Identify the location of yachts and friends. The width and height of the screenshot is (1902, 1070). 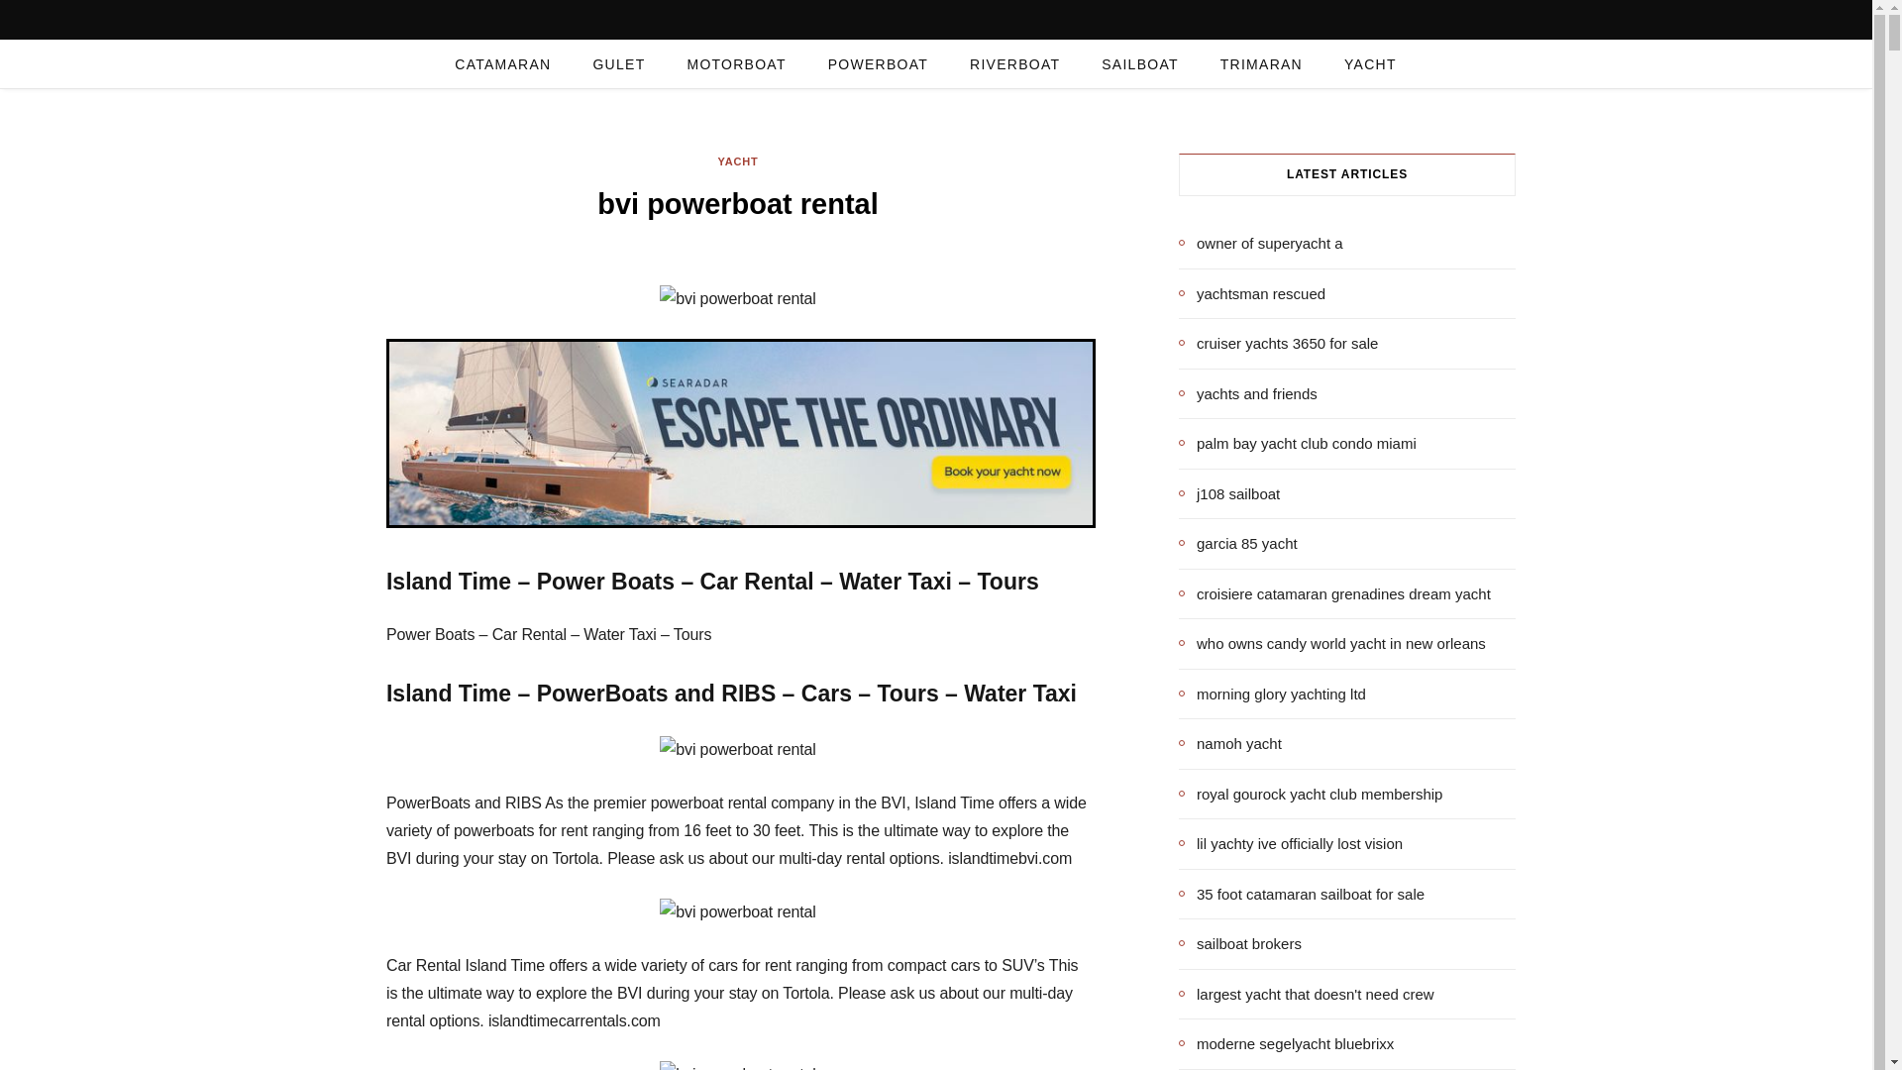
(1248, 393).